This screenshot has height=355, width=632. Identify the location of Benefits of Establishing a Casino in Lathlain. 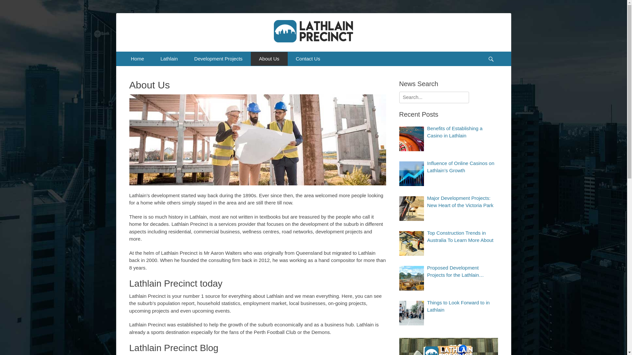
(463, 132).